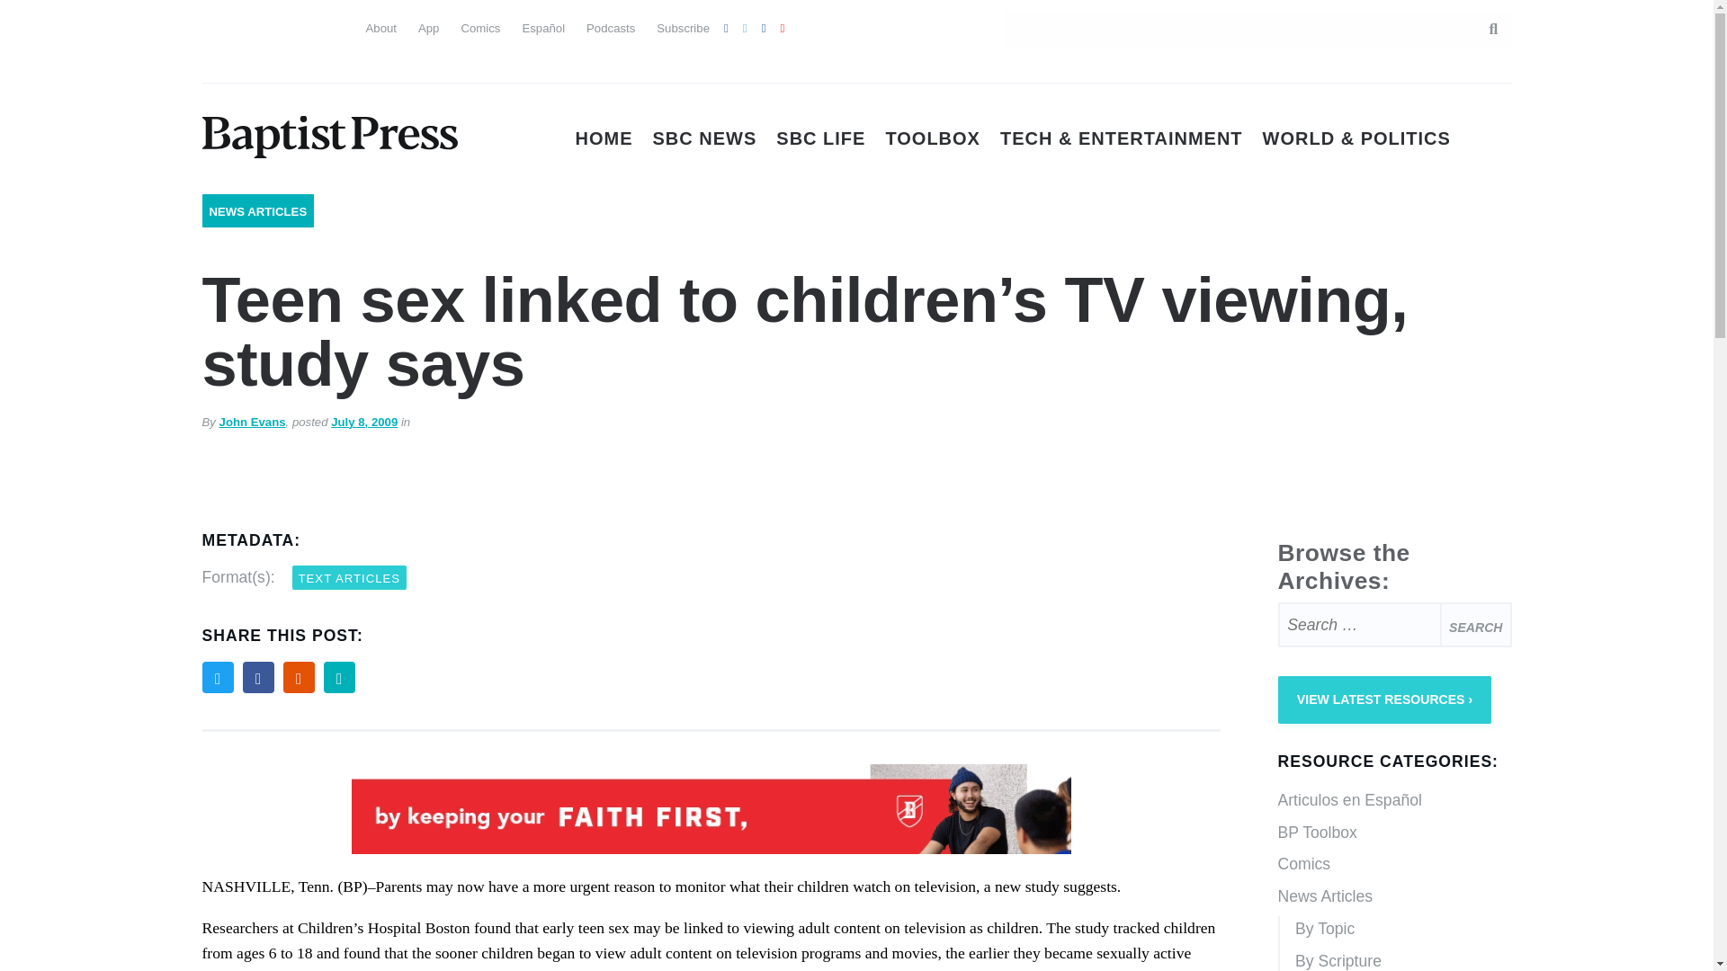 This screenshot has width=1727, height=971. Describe the element at coordinates (363, 423) in the screenshot. I see `July 8, 2009` at that location.